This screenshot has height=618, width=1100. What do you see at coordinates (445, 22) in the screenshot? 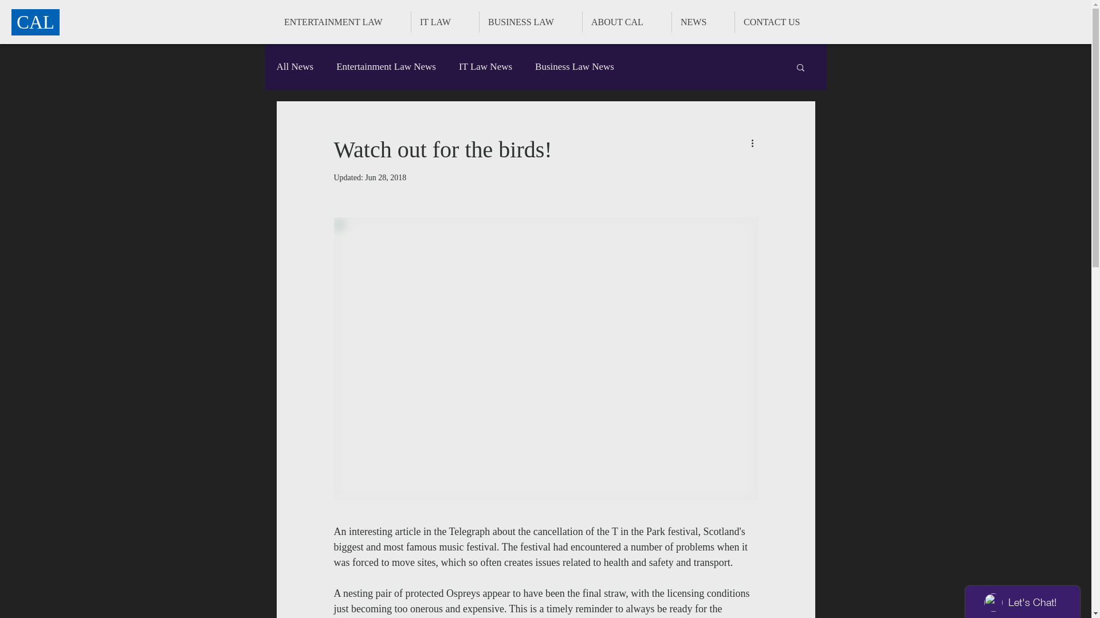
I see `IT LAW` at bounding box center [445, 22].